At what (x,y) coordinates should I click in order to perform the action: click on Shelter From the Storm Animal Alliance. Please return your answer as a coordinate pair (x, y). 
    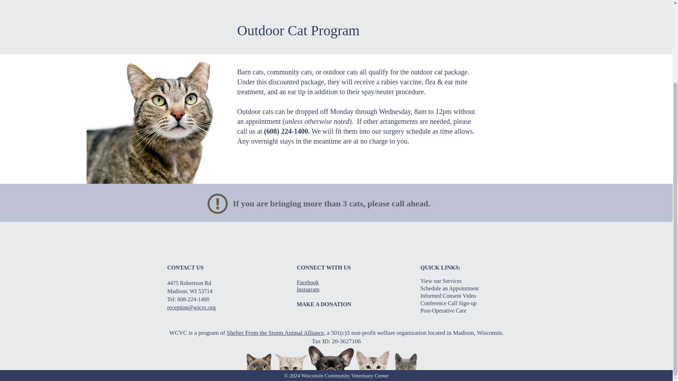
    Looking at the image, I should click on (275, 333).